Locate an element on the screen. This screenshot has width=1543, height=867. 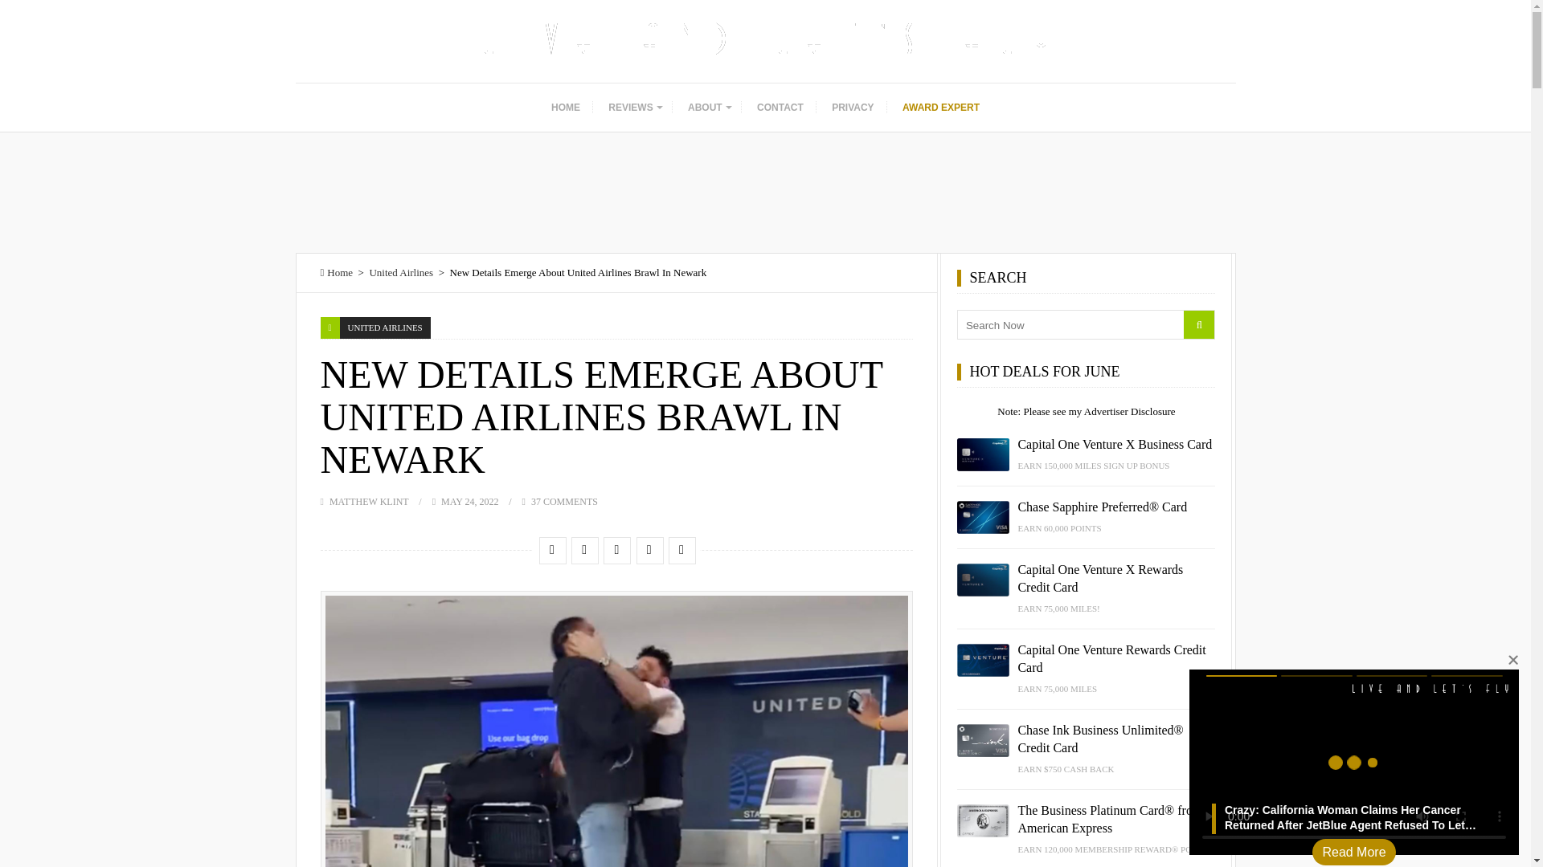
PRIVACY is located at coordinates (852, 108).